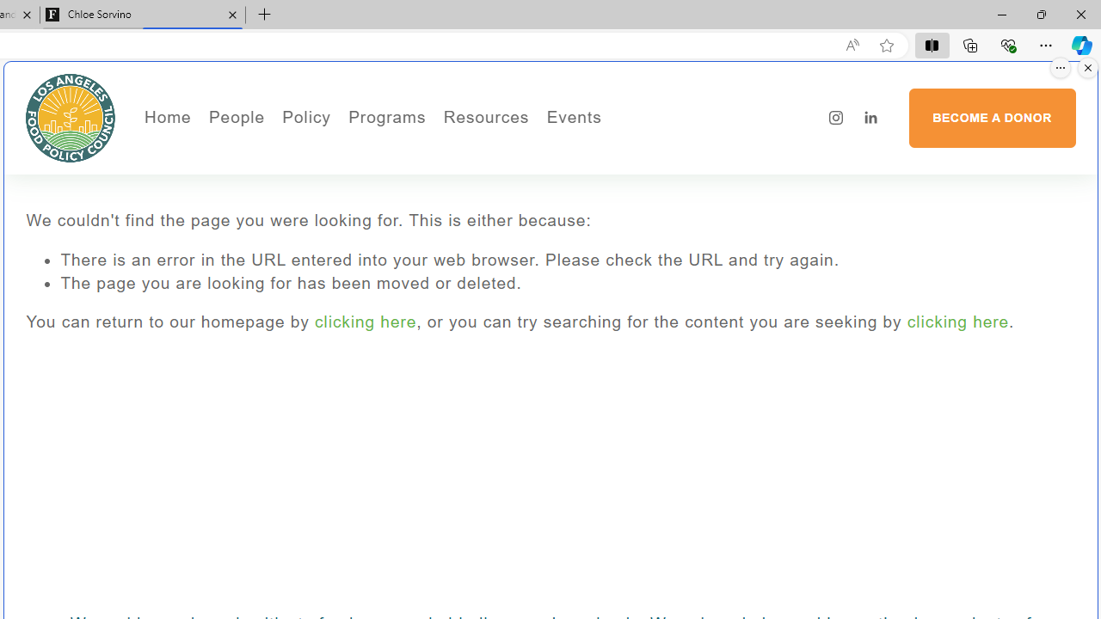 This screenshot has height=619, width=1101. I want to click on Los Angeles Food Policy Council, so click(71, 117).